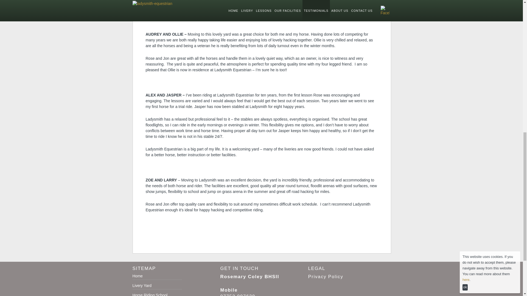  Describe the element at coordinates (137, 276) in the screenshot. I see `Home` at that location.